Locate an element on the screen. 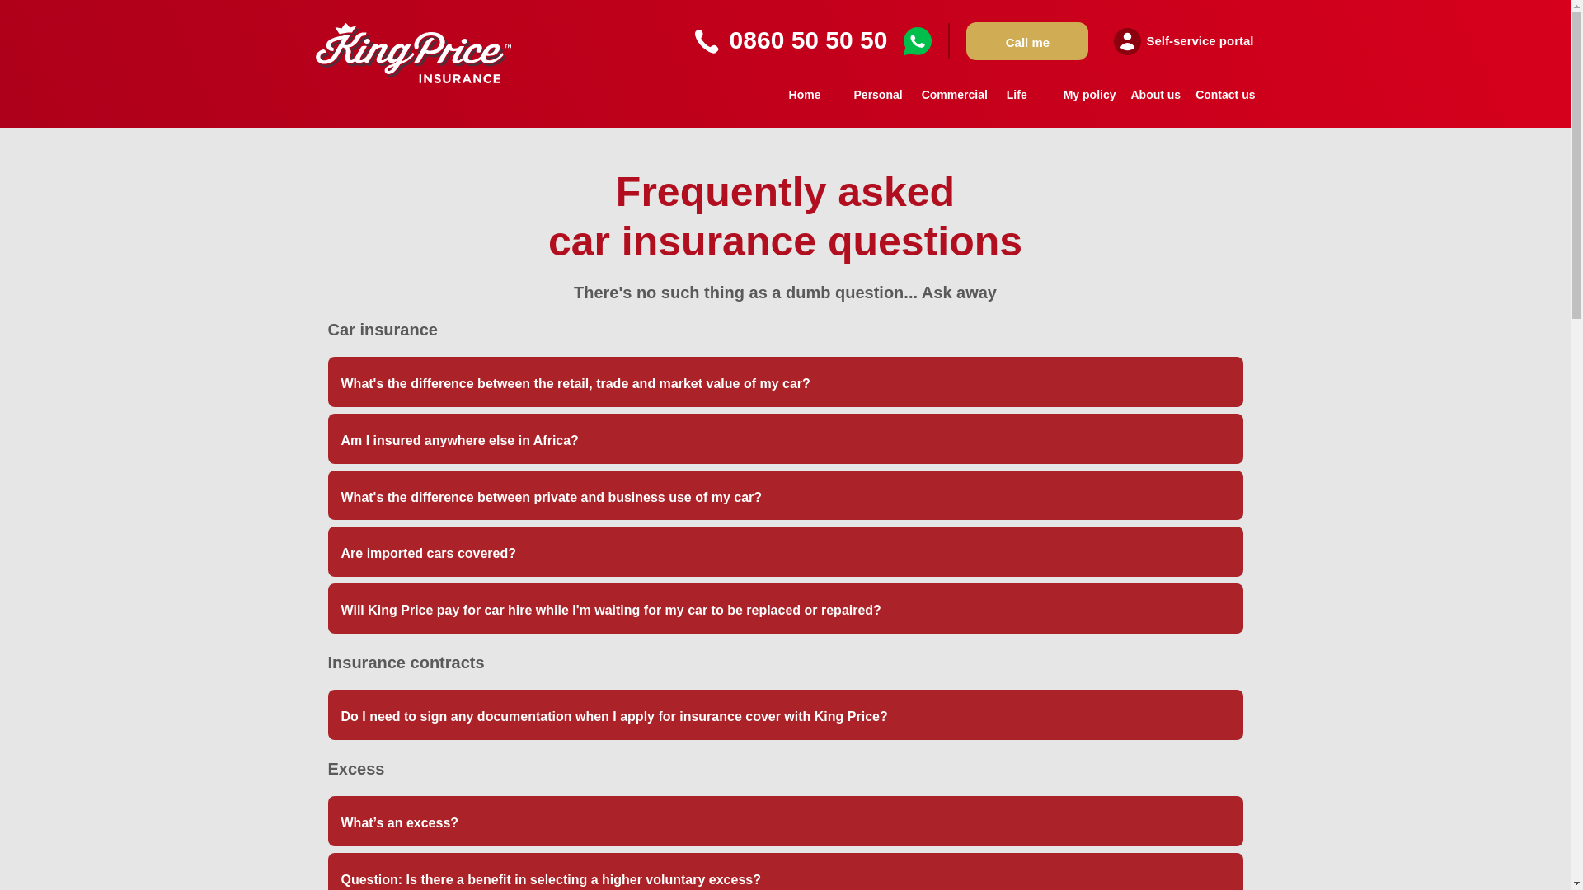  Call us today! is located at coordinates (809, 40).